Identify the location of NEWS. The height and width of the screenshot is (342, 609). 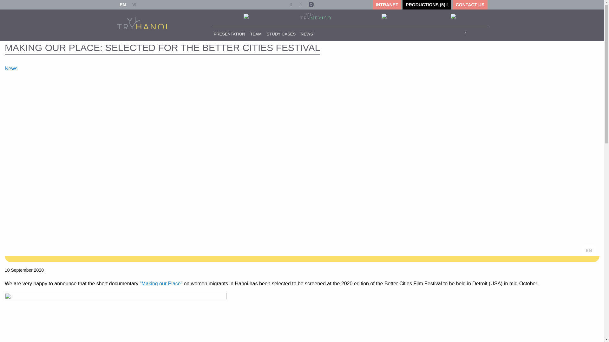
(307, 34).